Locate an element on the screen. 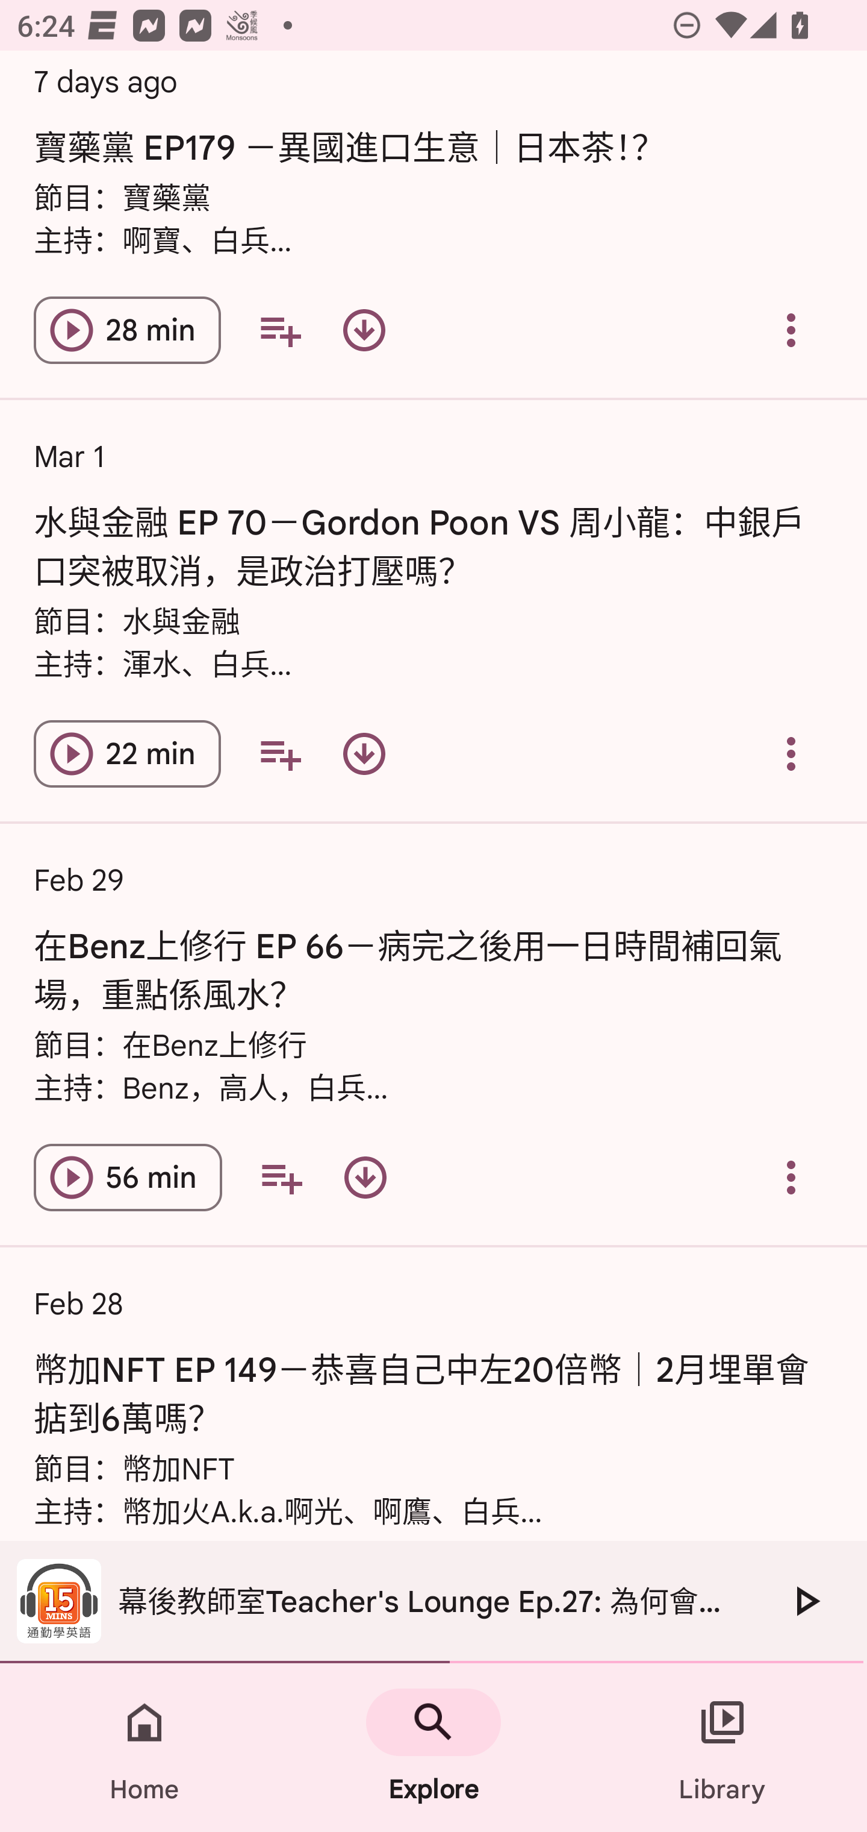 Image resolution: width=867 pixels, height=1832 pixels. Download episode is located at coordinates (364, 330).